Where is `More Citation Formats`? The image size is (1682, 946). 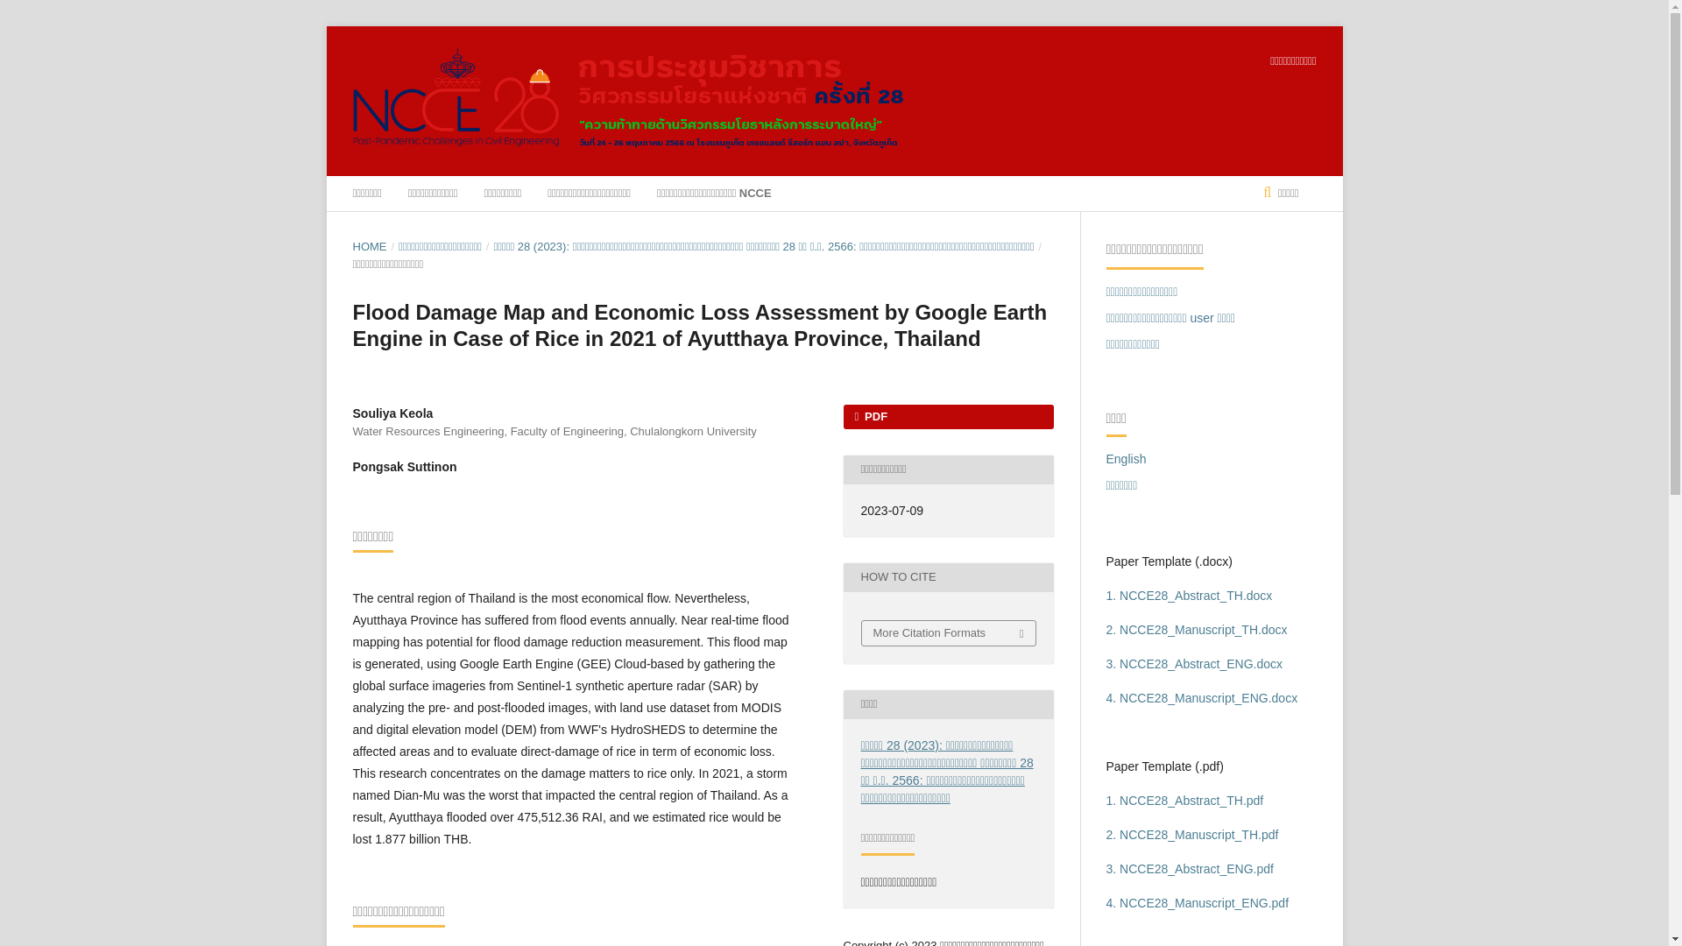
More Citation Formats is located at coordinates (948, 632).